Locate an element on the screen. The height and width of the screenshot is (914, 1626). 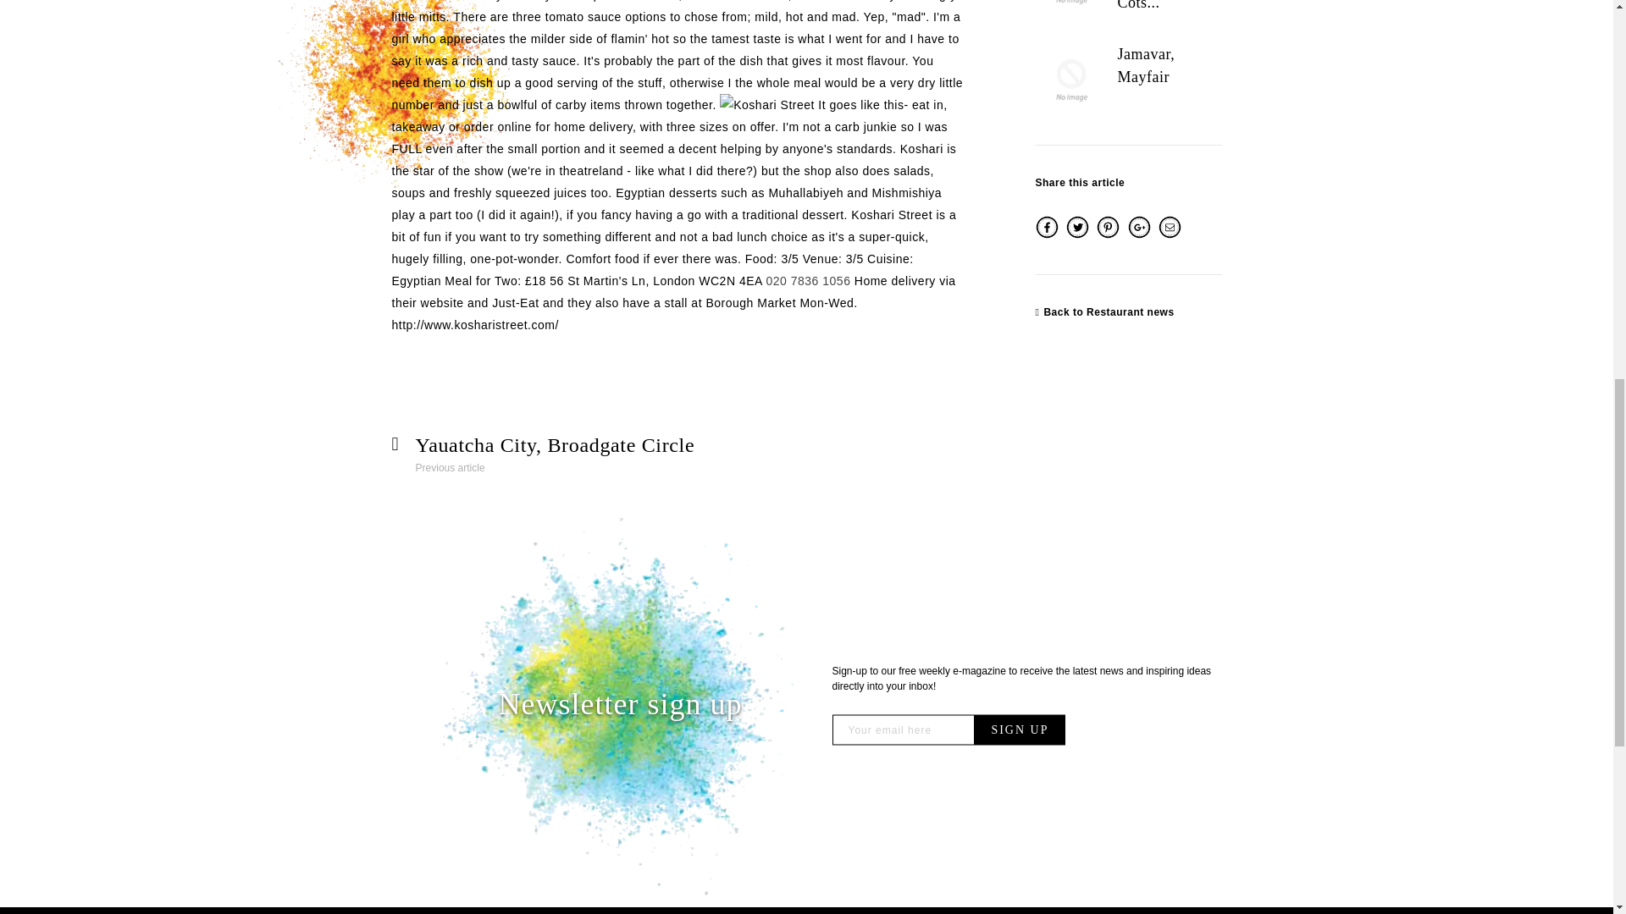
Share on Facebook is located at coordinates (1048, 234).